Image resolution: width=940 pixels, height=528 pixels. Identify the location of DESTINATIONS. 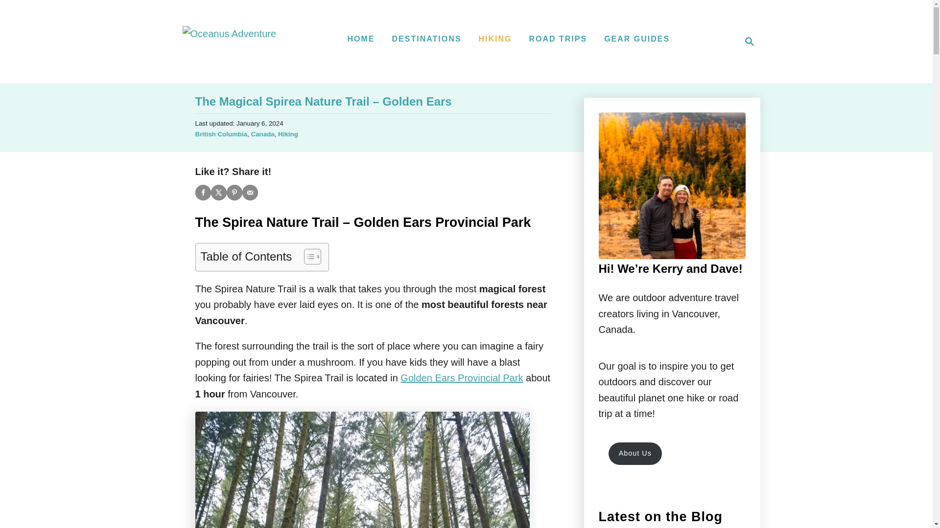
(234, 193).